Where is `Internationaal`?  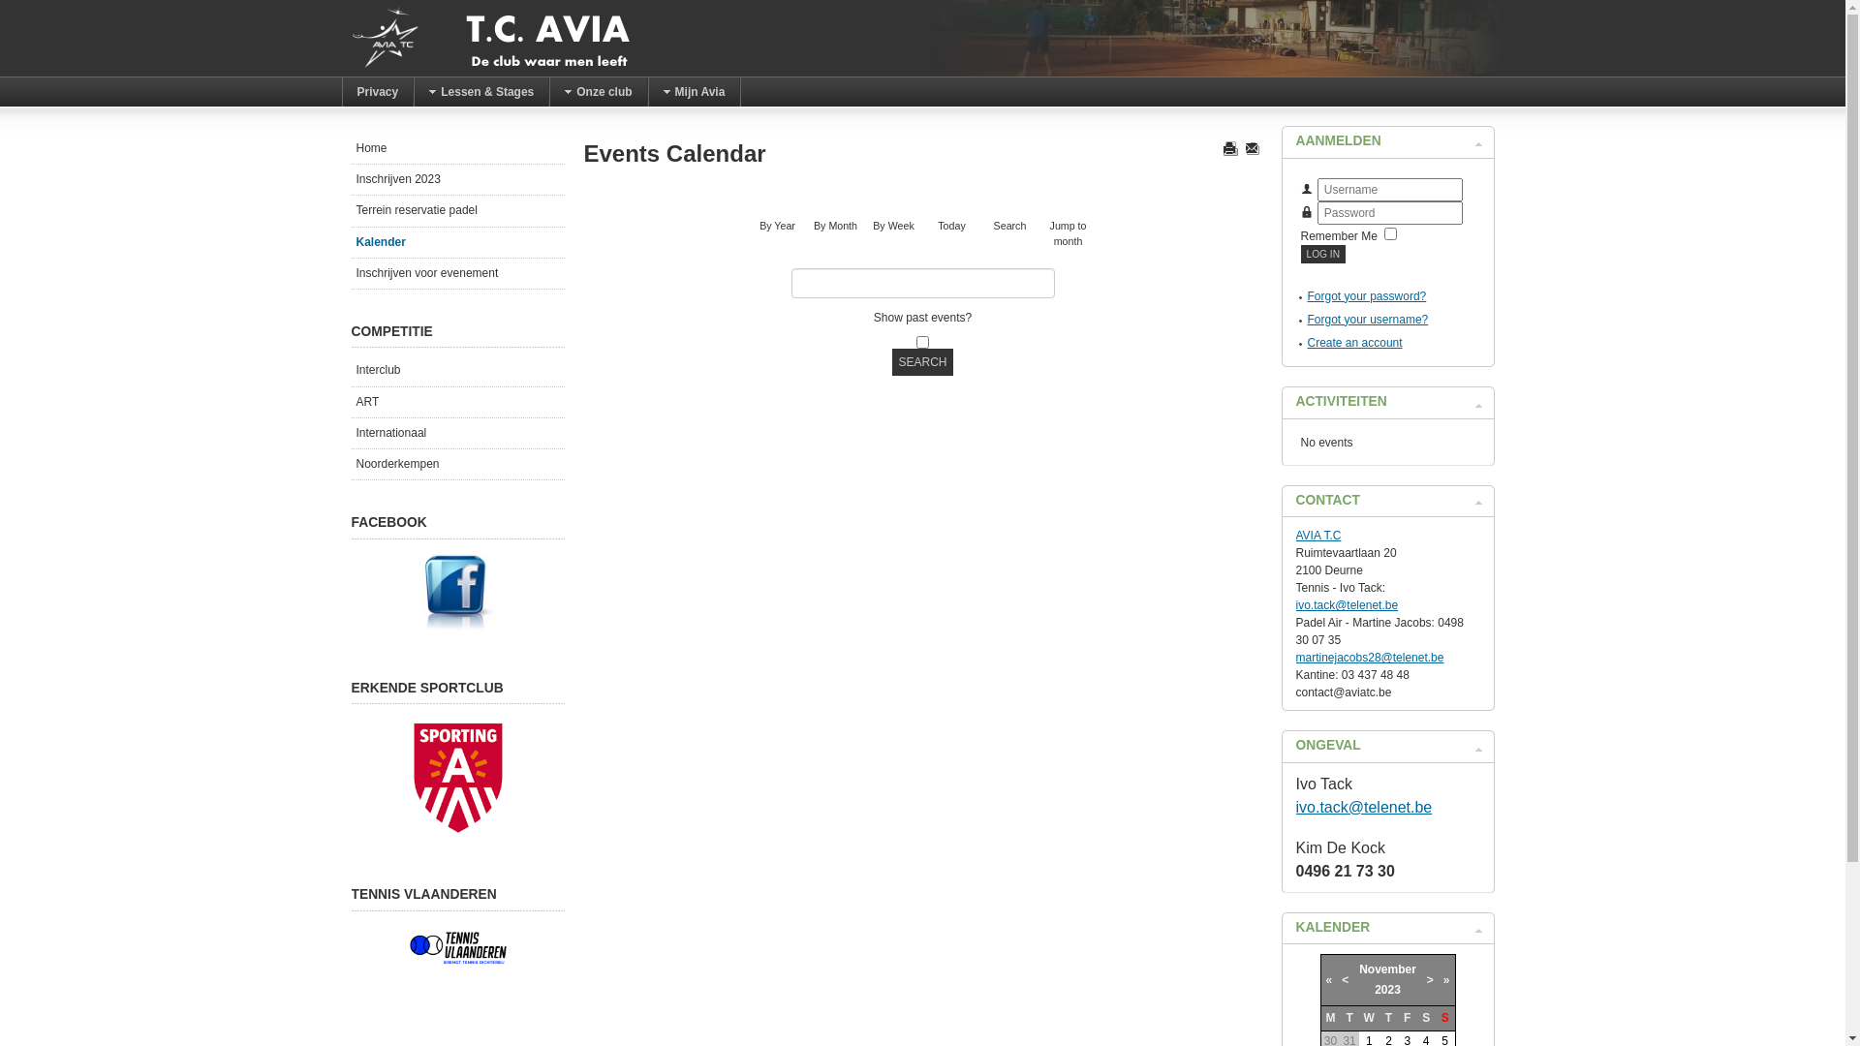 Internationaal is located at coordinates (457, 434).